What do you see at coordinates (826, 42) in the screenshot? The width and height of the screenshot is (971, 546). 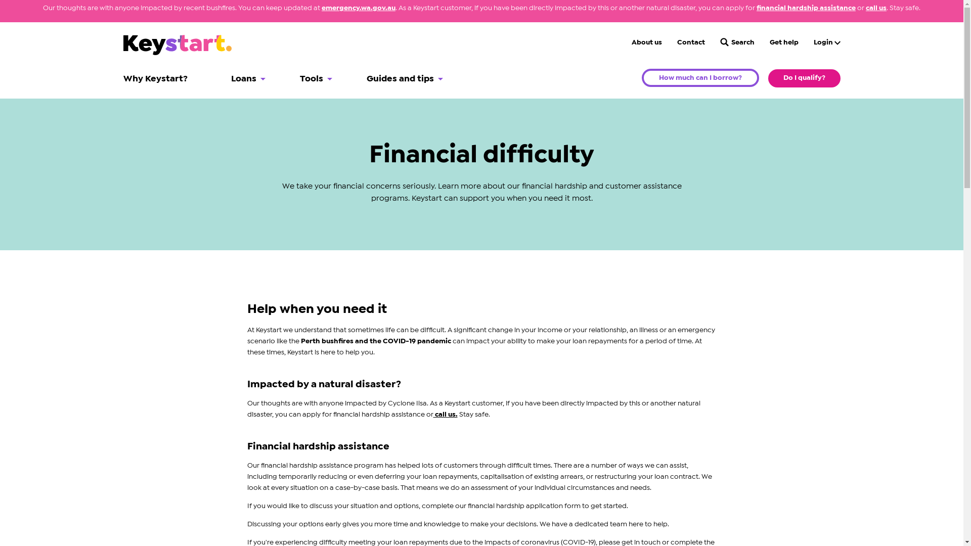 I see `Login` at bounding box center [826, 42].